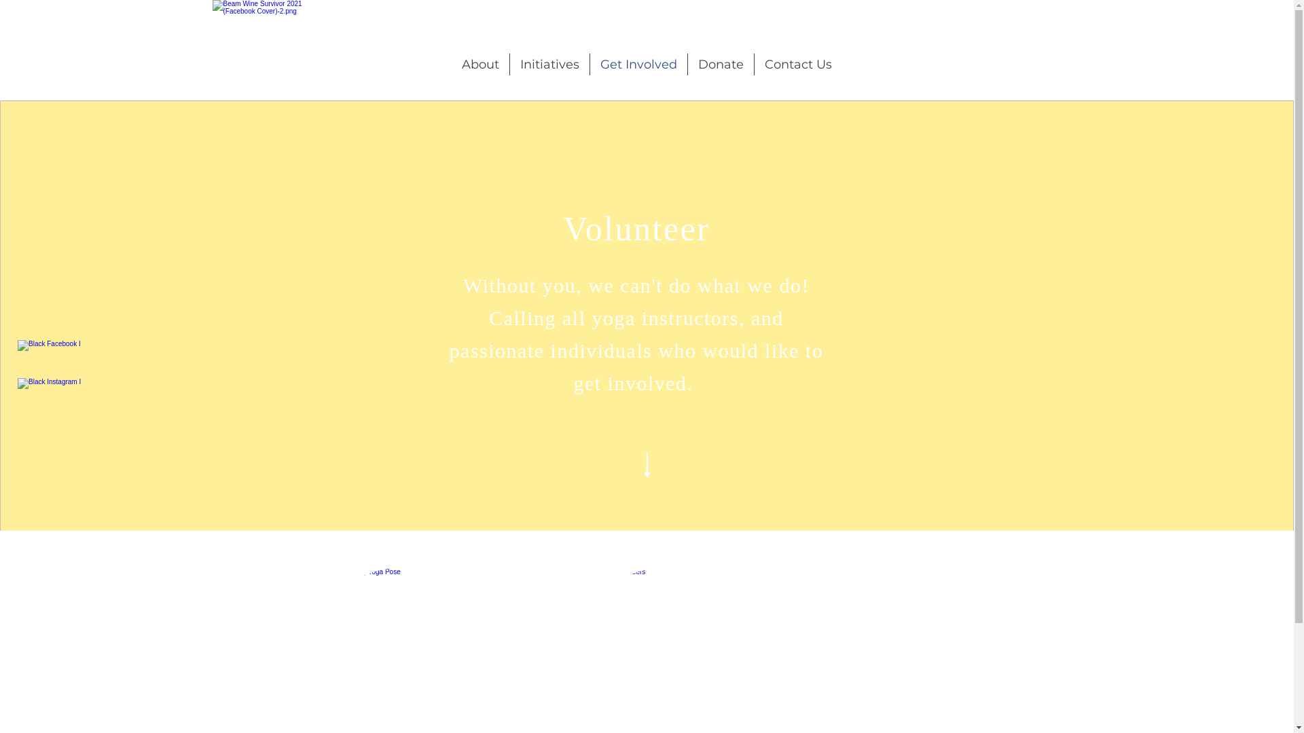 The height and width of the screenshot is (733, 1304). Describe the element at coordinates (481, 64) in the screenshot. I see `About` at that location.